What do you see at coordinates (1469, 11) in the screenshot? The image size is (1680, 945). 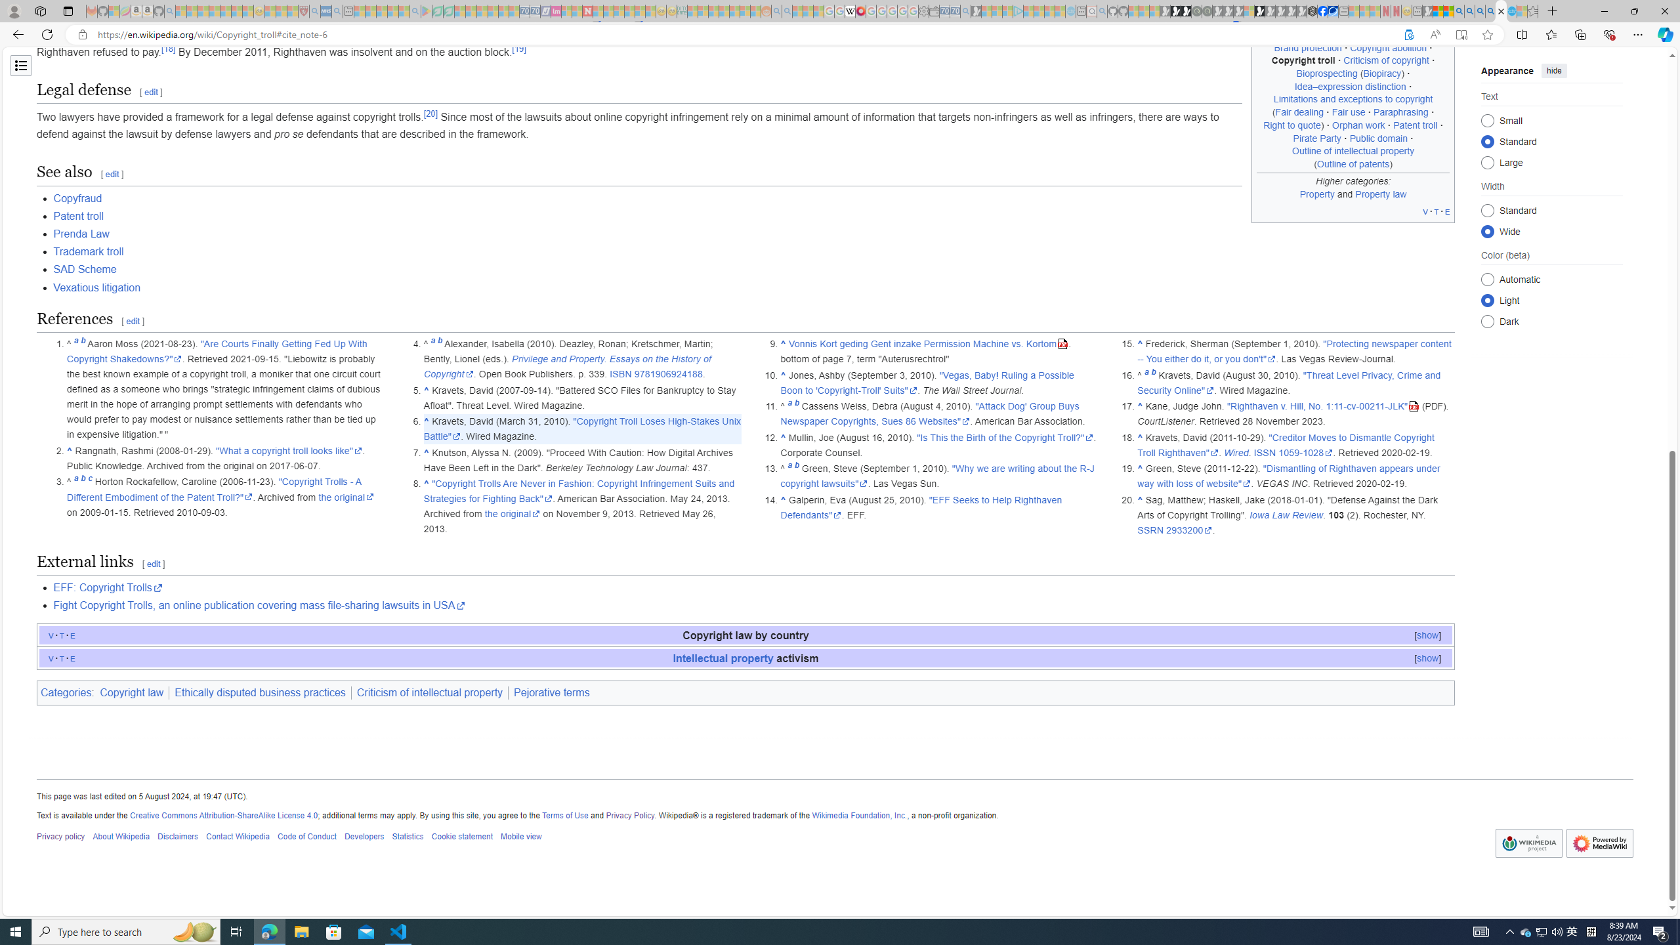 I see `2009 Bing officially replaced Live Search on June 3 - Search` at bounding box center [1469, 11].